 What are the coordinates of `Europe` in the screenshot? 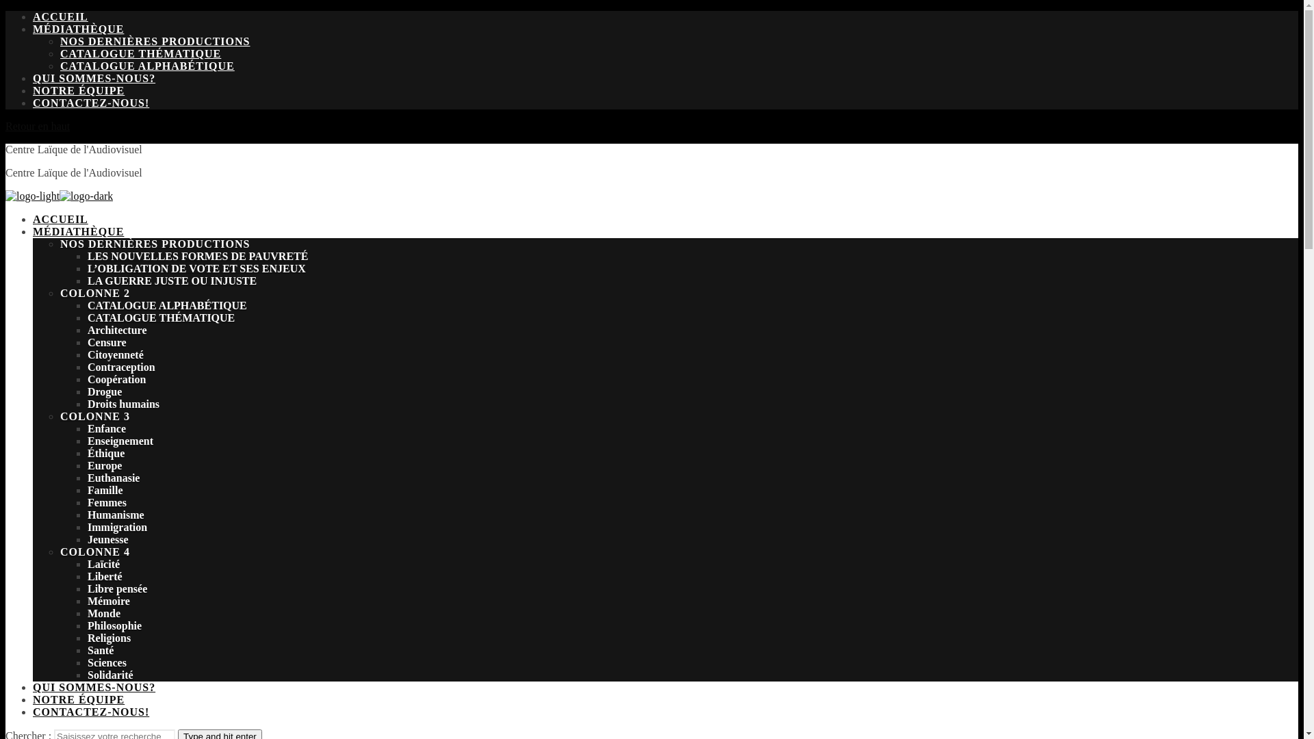 It's located at (105, 465).